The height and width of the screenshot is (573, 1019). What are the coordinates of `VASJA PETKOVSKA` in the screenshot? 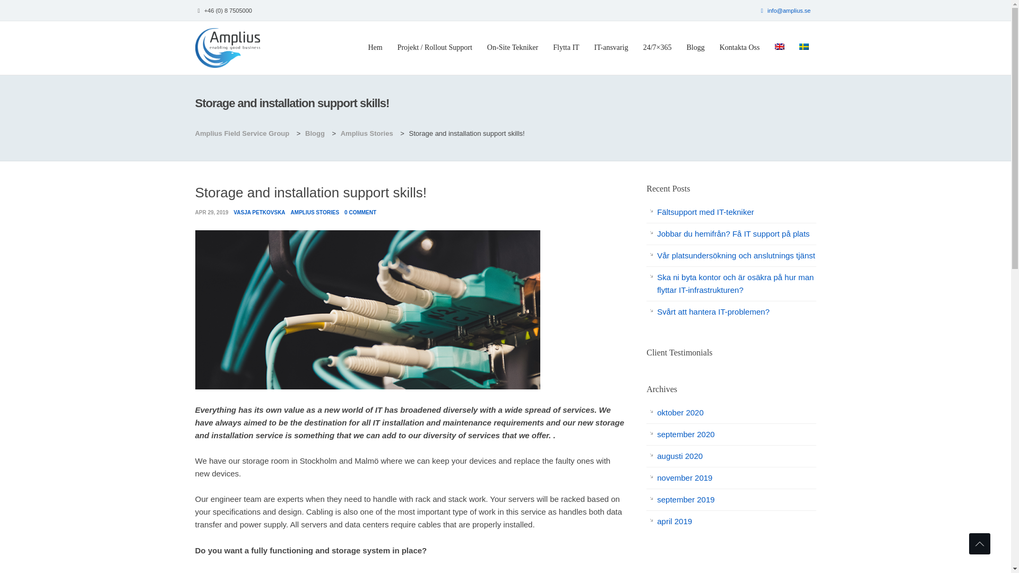 It's located at (259, 212).